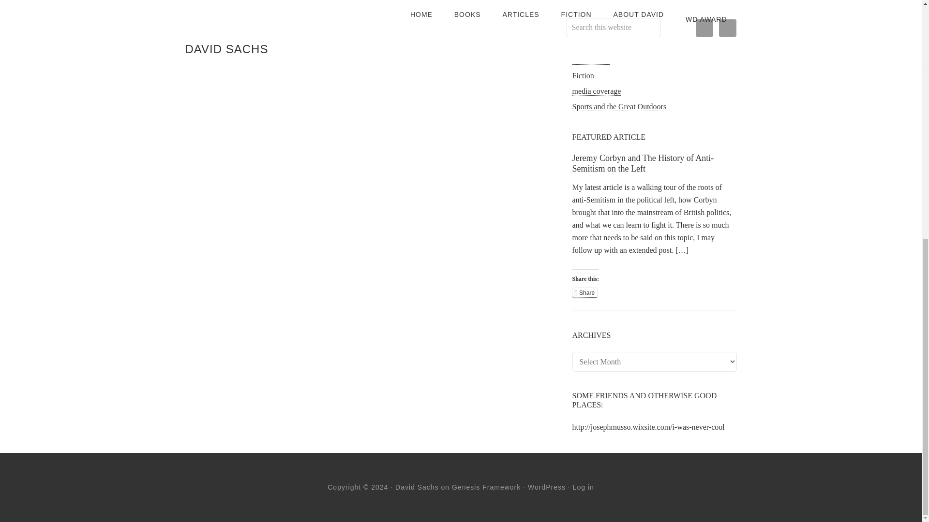 The width and height of the screenshot is (929, 522). Describe the element at coordinates (583, 75) in the screenshot. I see `Fiction` at that location.